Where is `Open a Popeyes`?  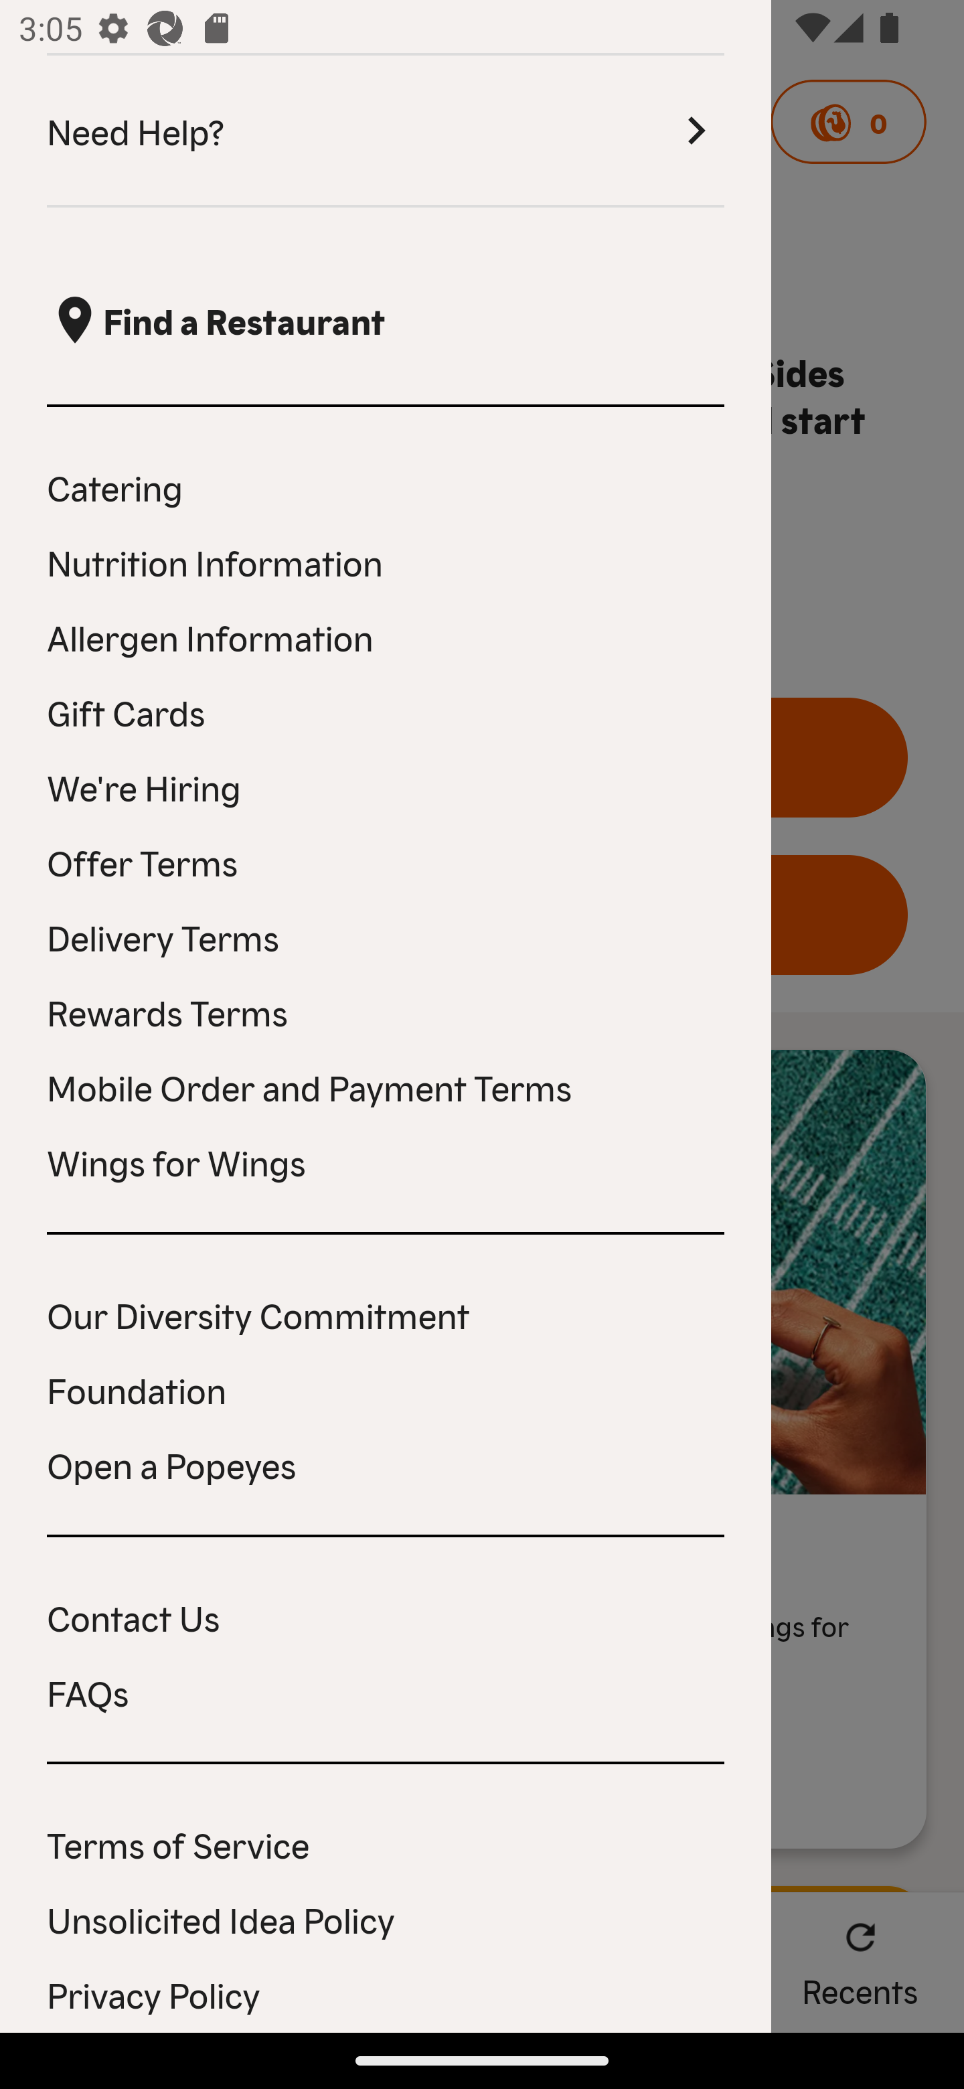
Open a Popeyes is located at coordinates (386, 1464).